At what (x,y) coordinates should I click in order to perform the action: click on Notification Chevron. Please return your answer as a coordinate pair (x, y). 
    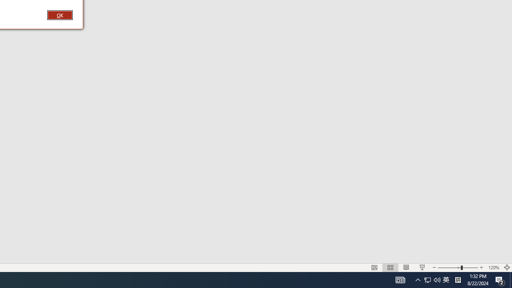
    Looking at the image, I should click on (418, 280).